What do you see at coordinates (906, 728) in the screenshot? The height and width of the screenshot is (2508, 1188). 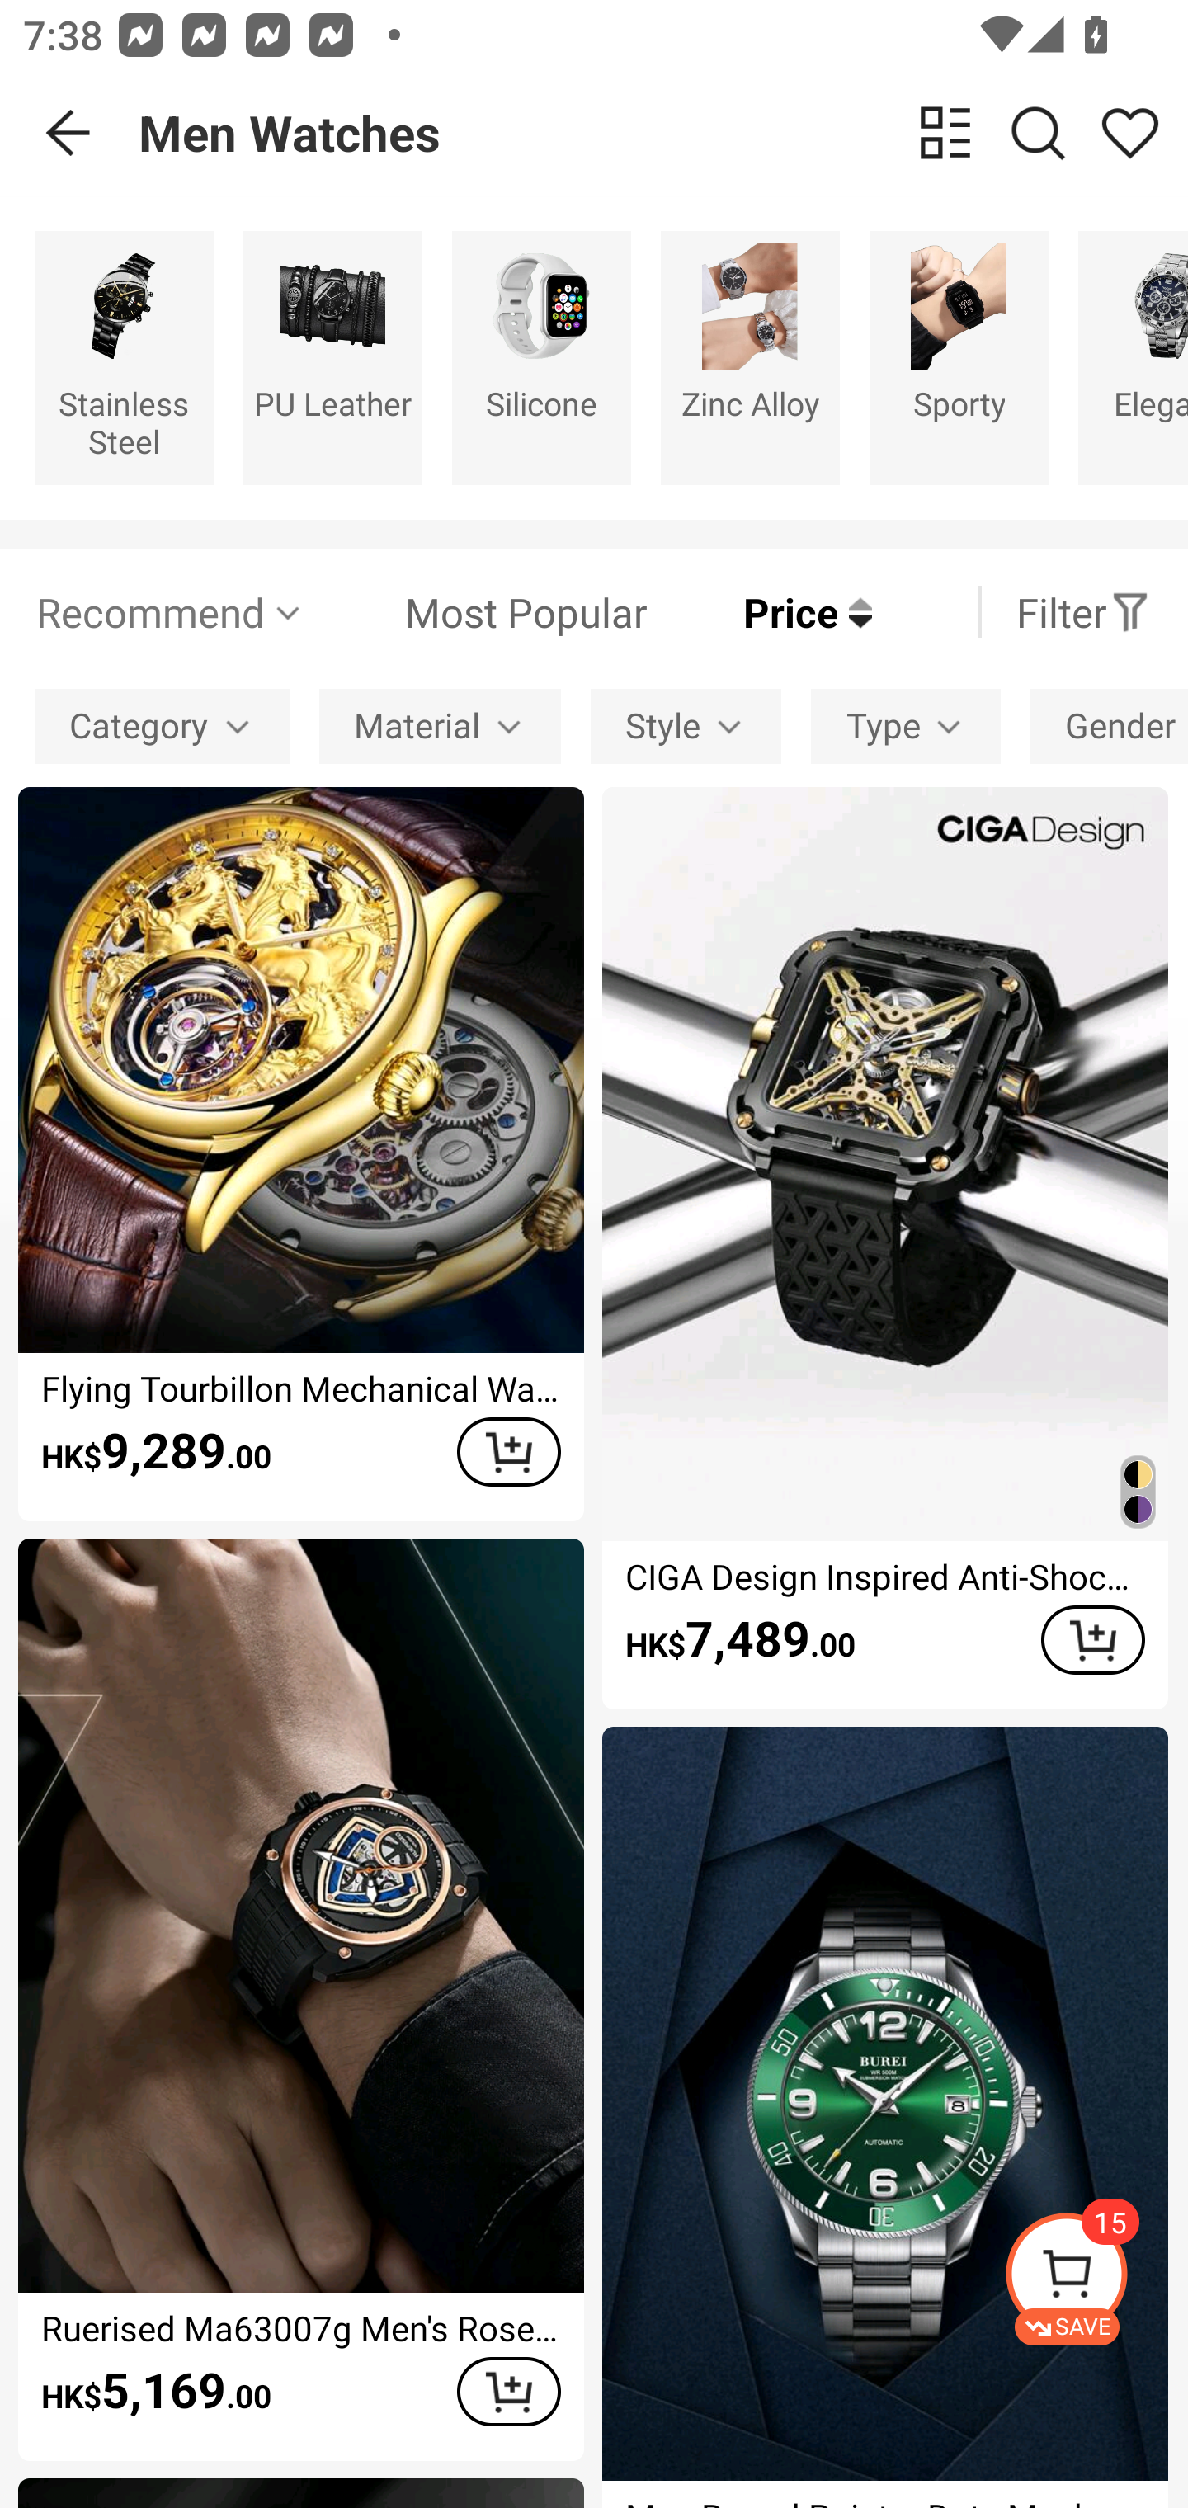 I see `Type` at bounding box center [906, 728].